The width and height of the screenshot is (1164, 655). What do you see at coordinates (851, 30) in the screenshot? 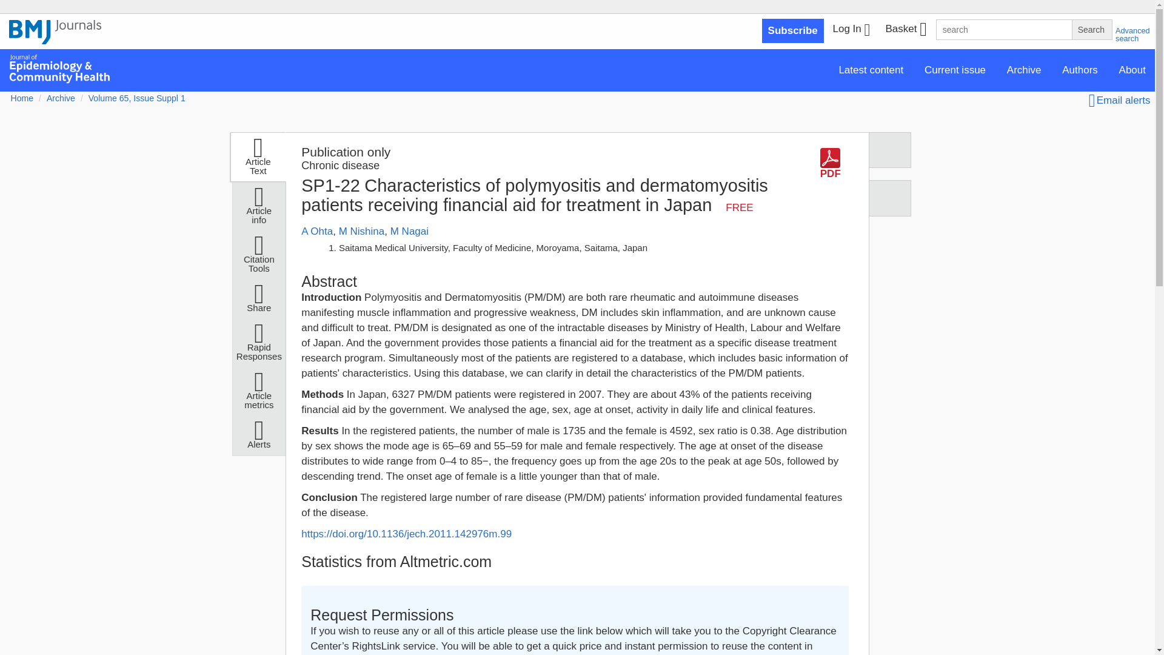
I see `Log In` at bounding box center [851, 30].